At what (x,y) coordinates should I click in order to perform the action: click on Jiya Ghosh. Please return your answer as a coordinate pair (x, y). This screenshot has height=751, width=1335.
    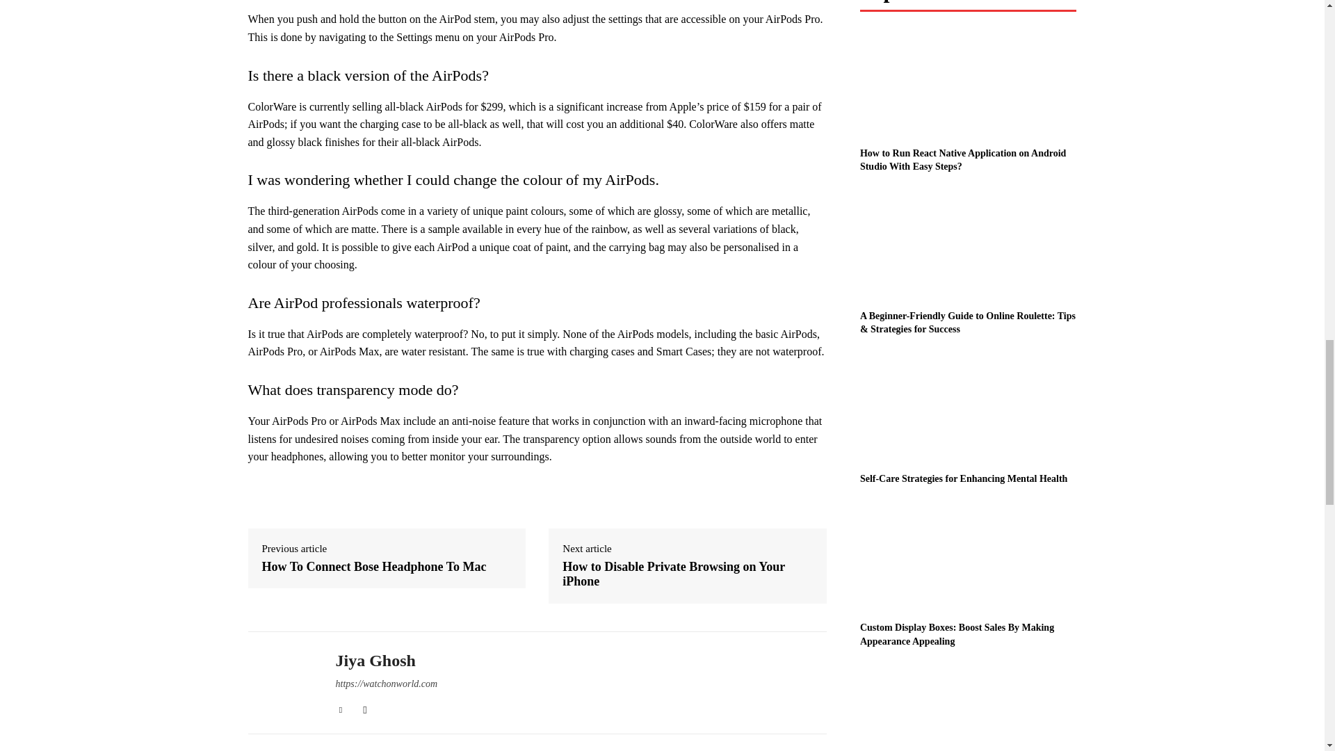
    Looking at the image, I should click on (280, 682).